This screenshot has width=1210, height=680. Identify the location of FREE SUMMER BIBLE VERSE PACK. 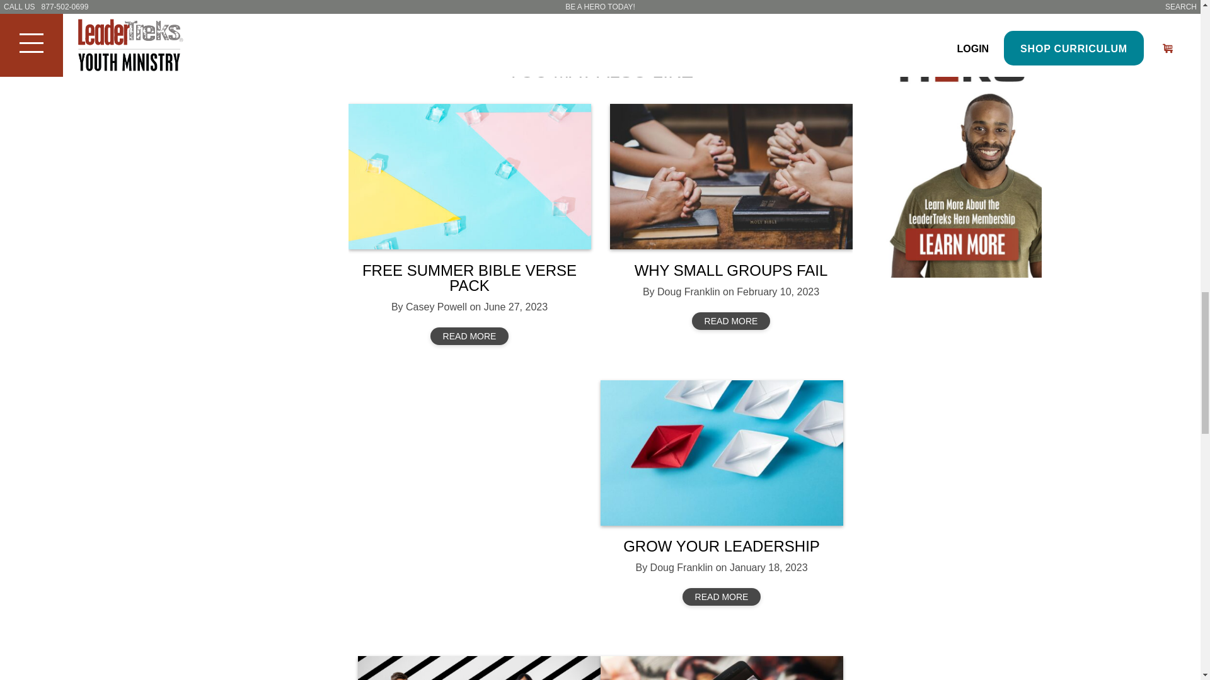
(469, 277).